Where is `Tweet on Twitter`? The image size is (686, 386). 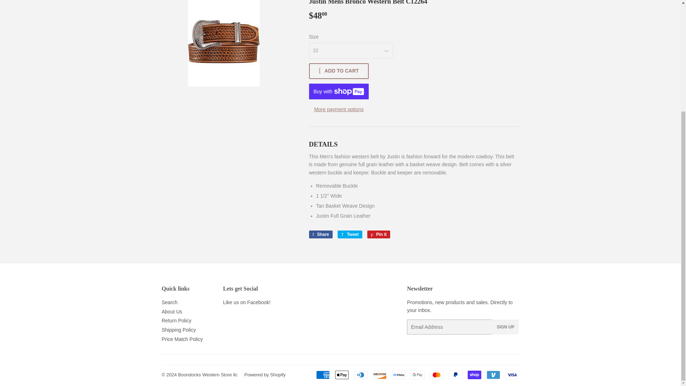 Tweet on Twitter is located at coordinates (349, 234).